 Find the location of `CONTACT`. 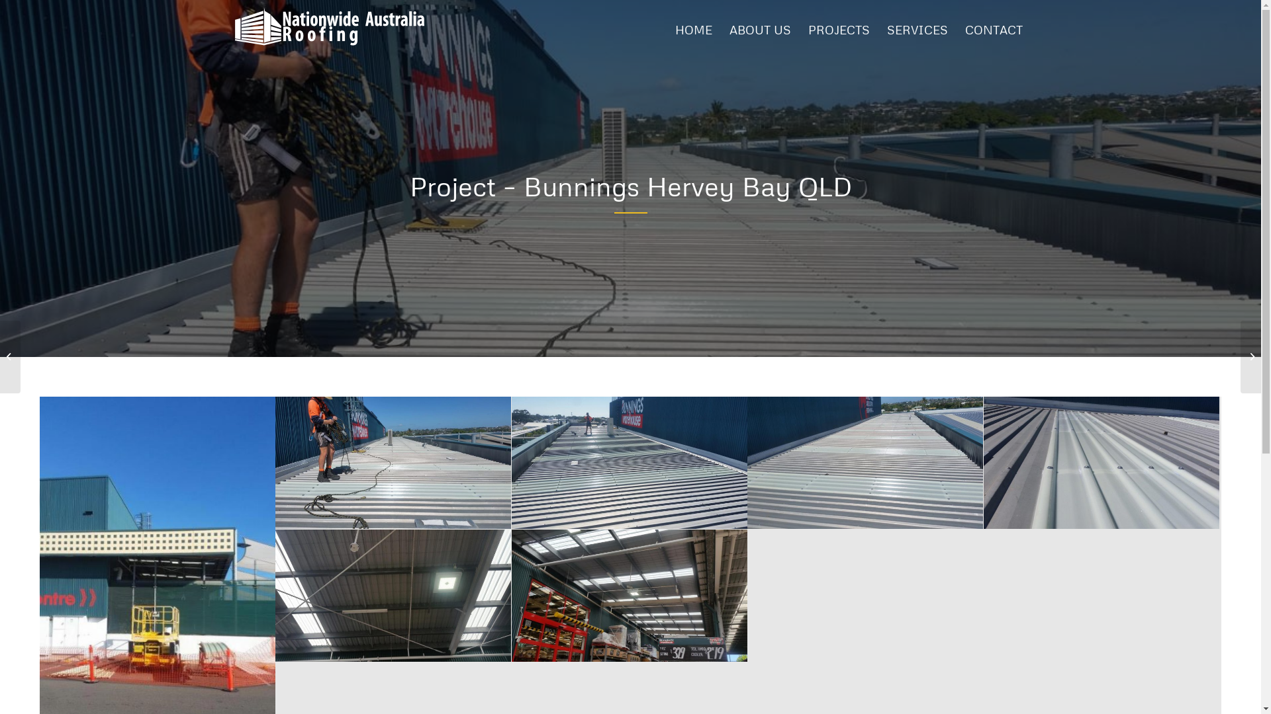

CONTACT is located at coordinates (993, 30).